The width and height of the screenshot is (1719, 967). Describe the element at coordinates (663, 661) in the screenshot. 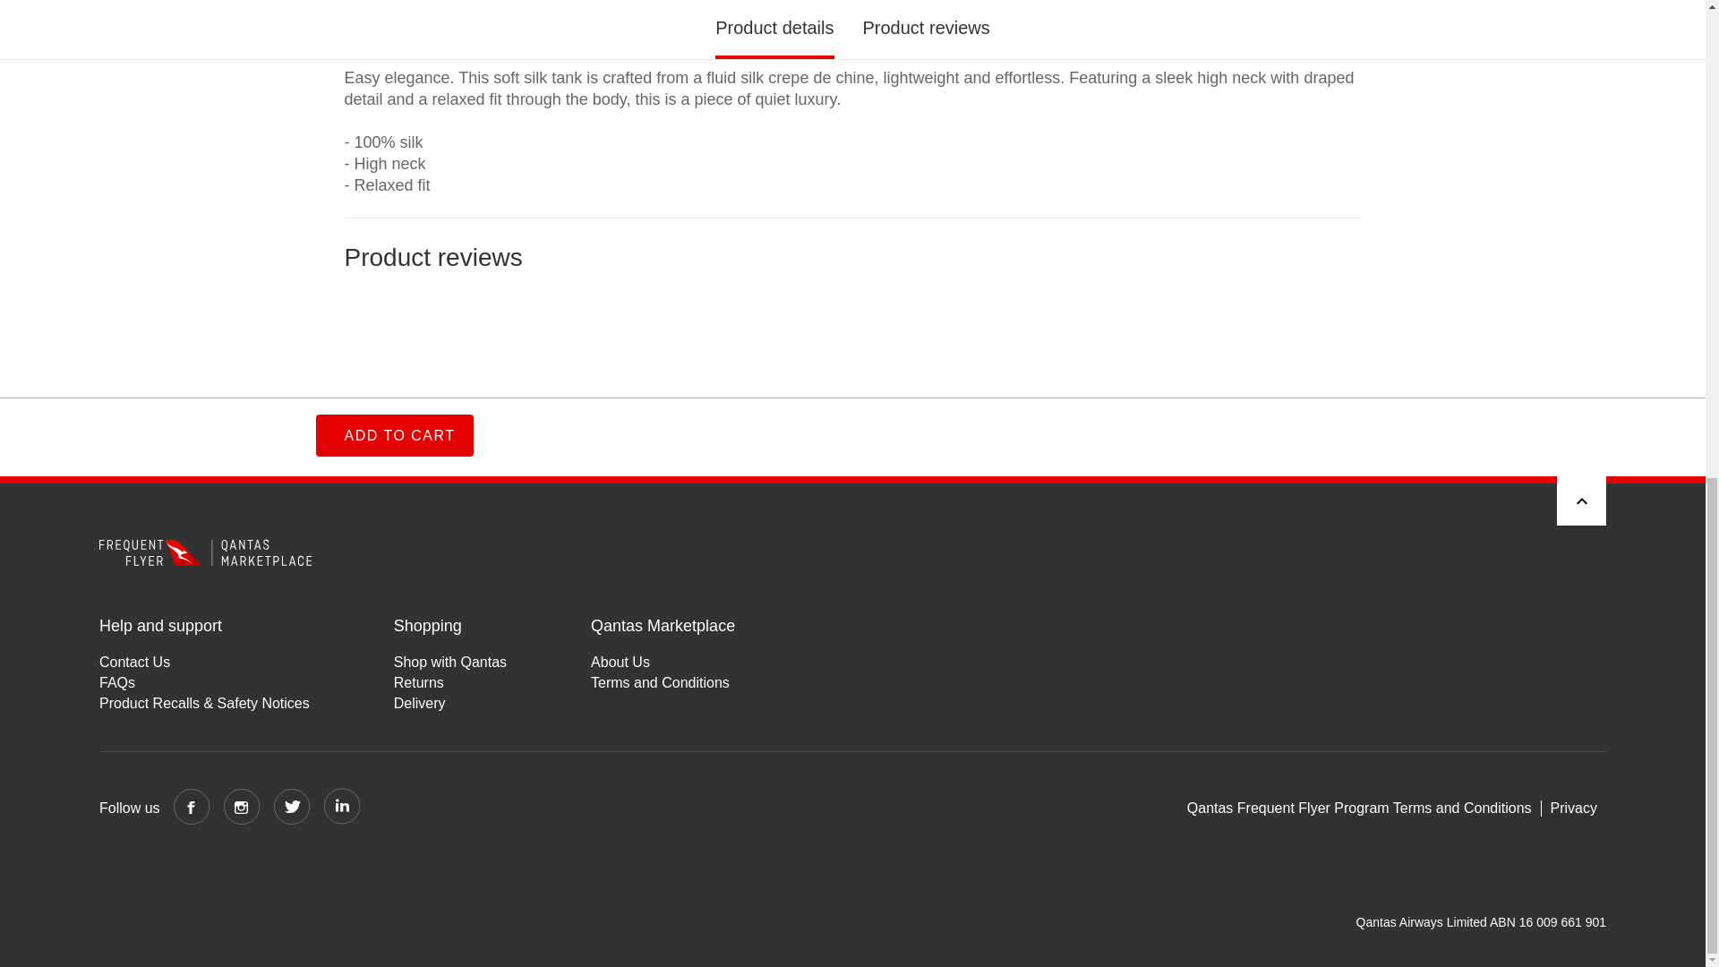

I see `About Us` at that location.